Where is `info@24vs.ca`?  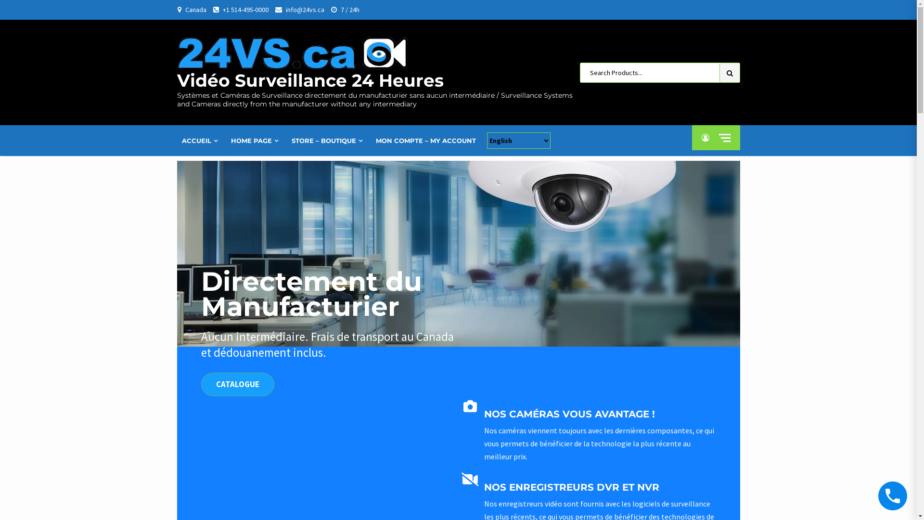
info@24vs.ca is located at coordinates (305, 10).